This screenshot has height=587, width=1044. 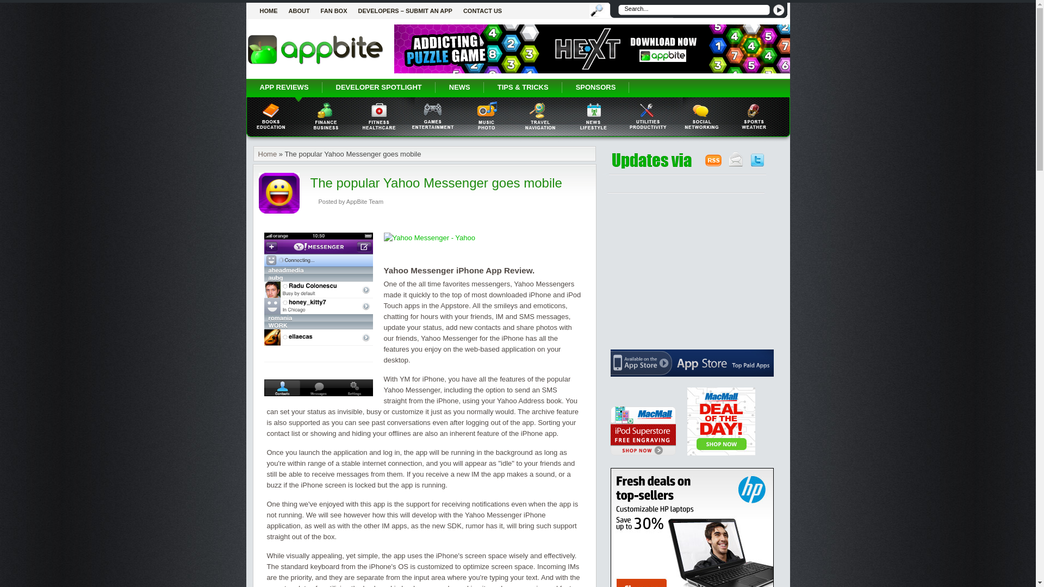 What do you see at coordinates (299, 11) in the screenshot?
I see `ABOUT` at bounding box center [299, 11].